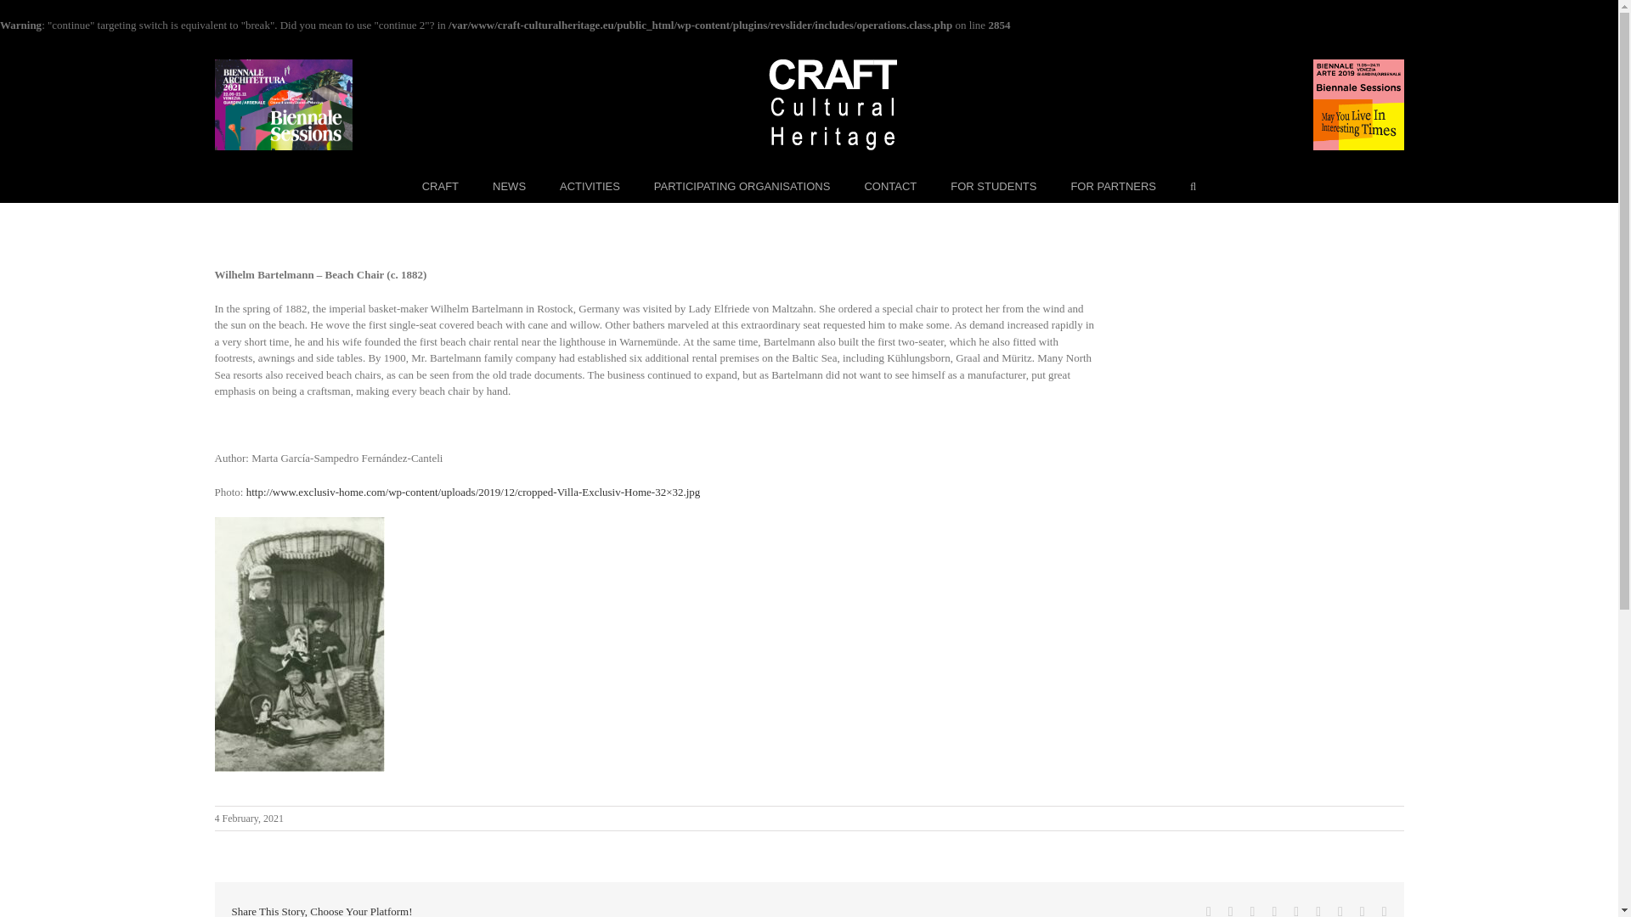  I want to click on FOR PARTNERS, so click(1113, 184).